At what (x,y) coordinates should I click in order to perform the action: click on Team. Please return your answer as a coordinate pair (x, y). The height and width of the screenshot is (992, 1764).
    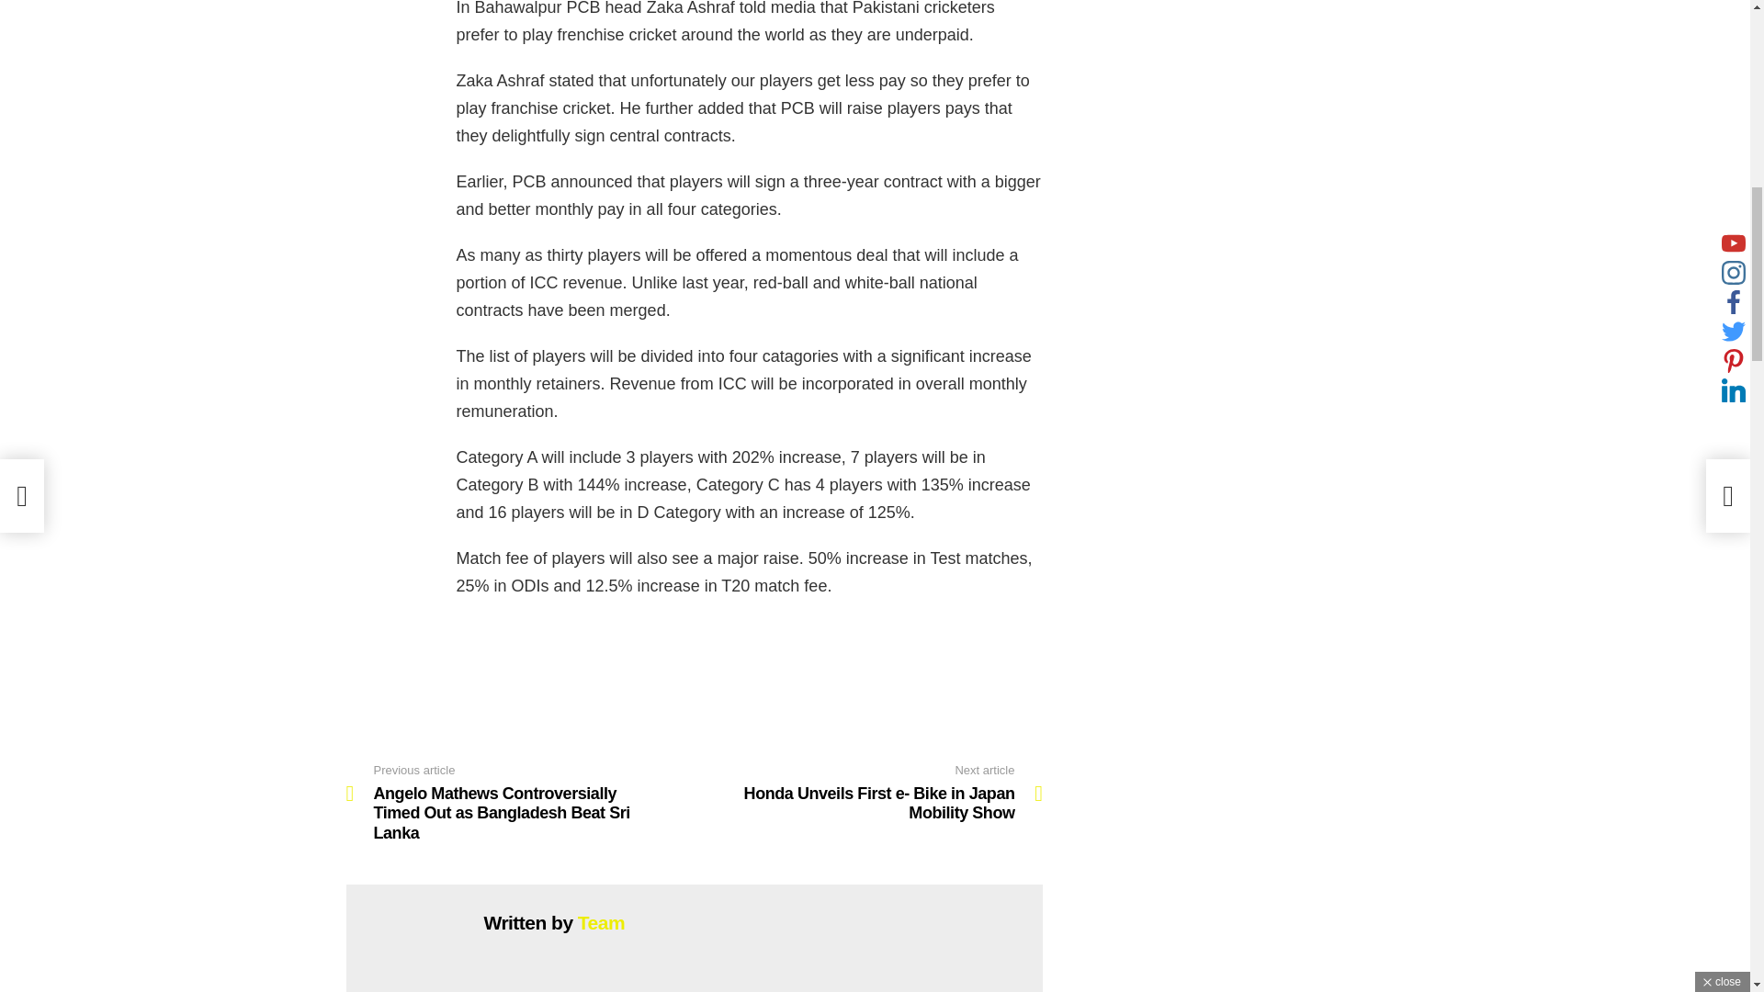
    Looking at the image, I should click on (601, 922).